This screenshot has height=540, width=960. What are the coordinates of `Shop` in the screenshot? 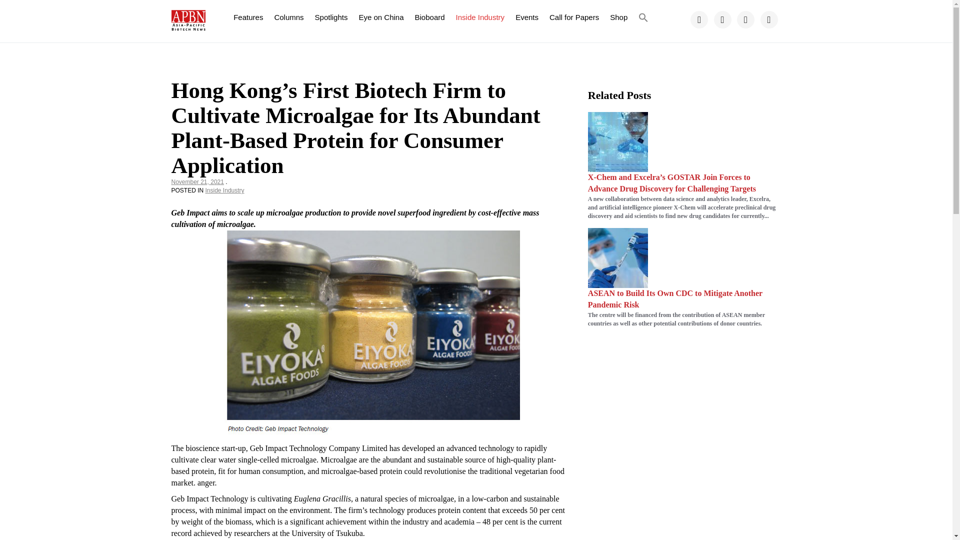 It's located at (618, 17).